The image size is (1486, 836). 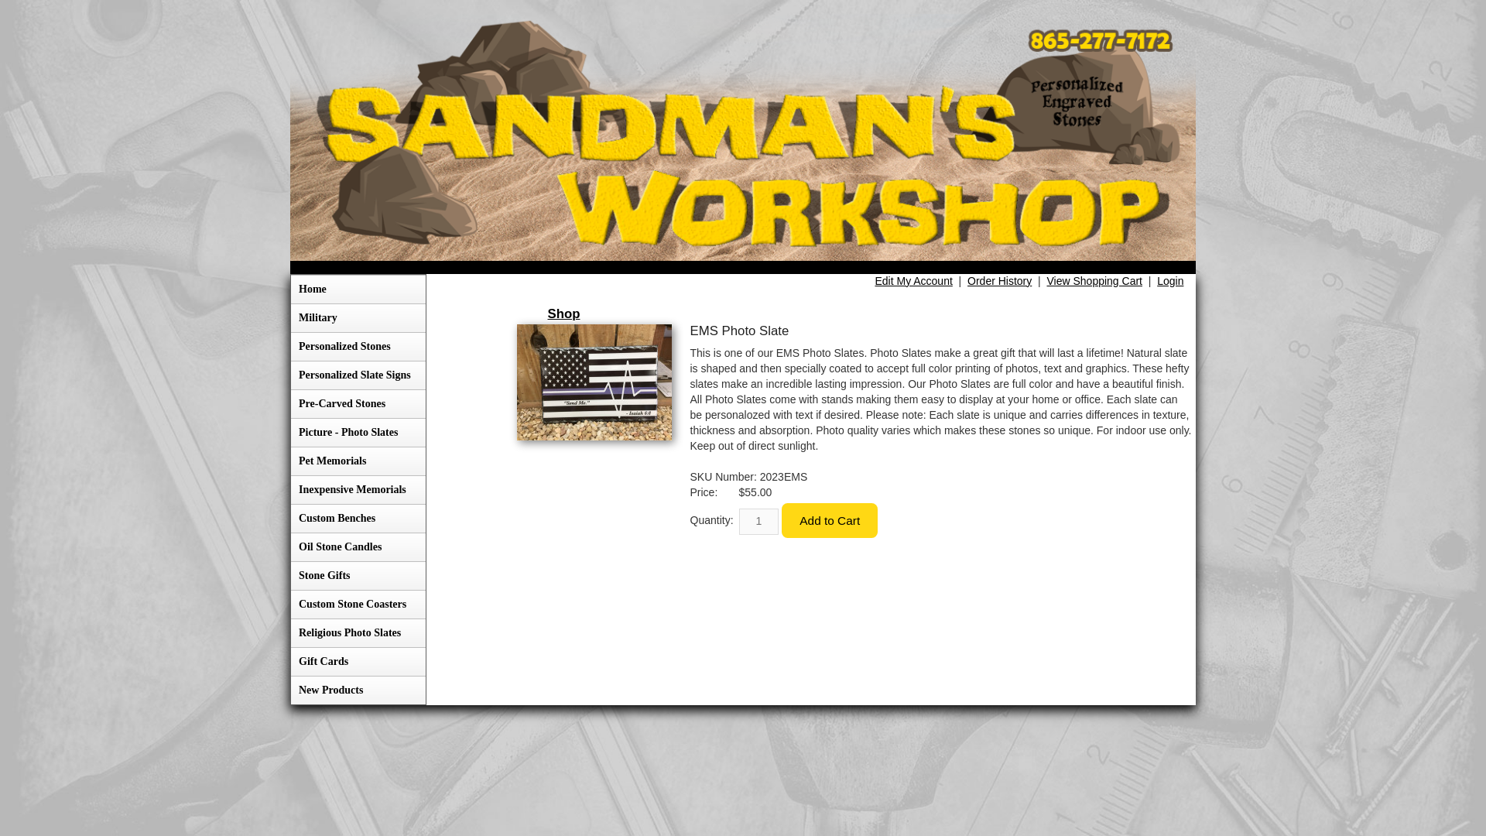 What do you see at coordinates (594, 382) in the screenshot?
I see `EMS Photo Slate` at bounding box center [594, 382].